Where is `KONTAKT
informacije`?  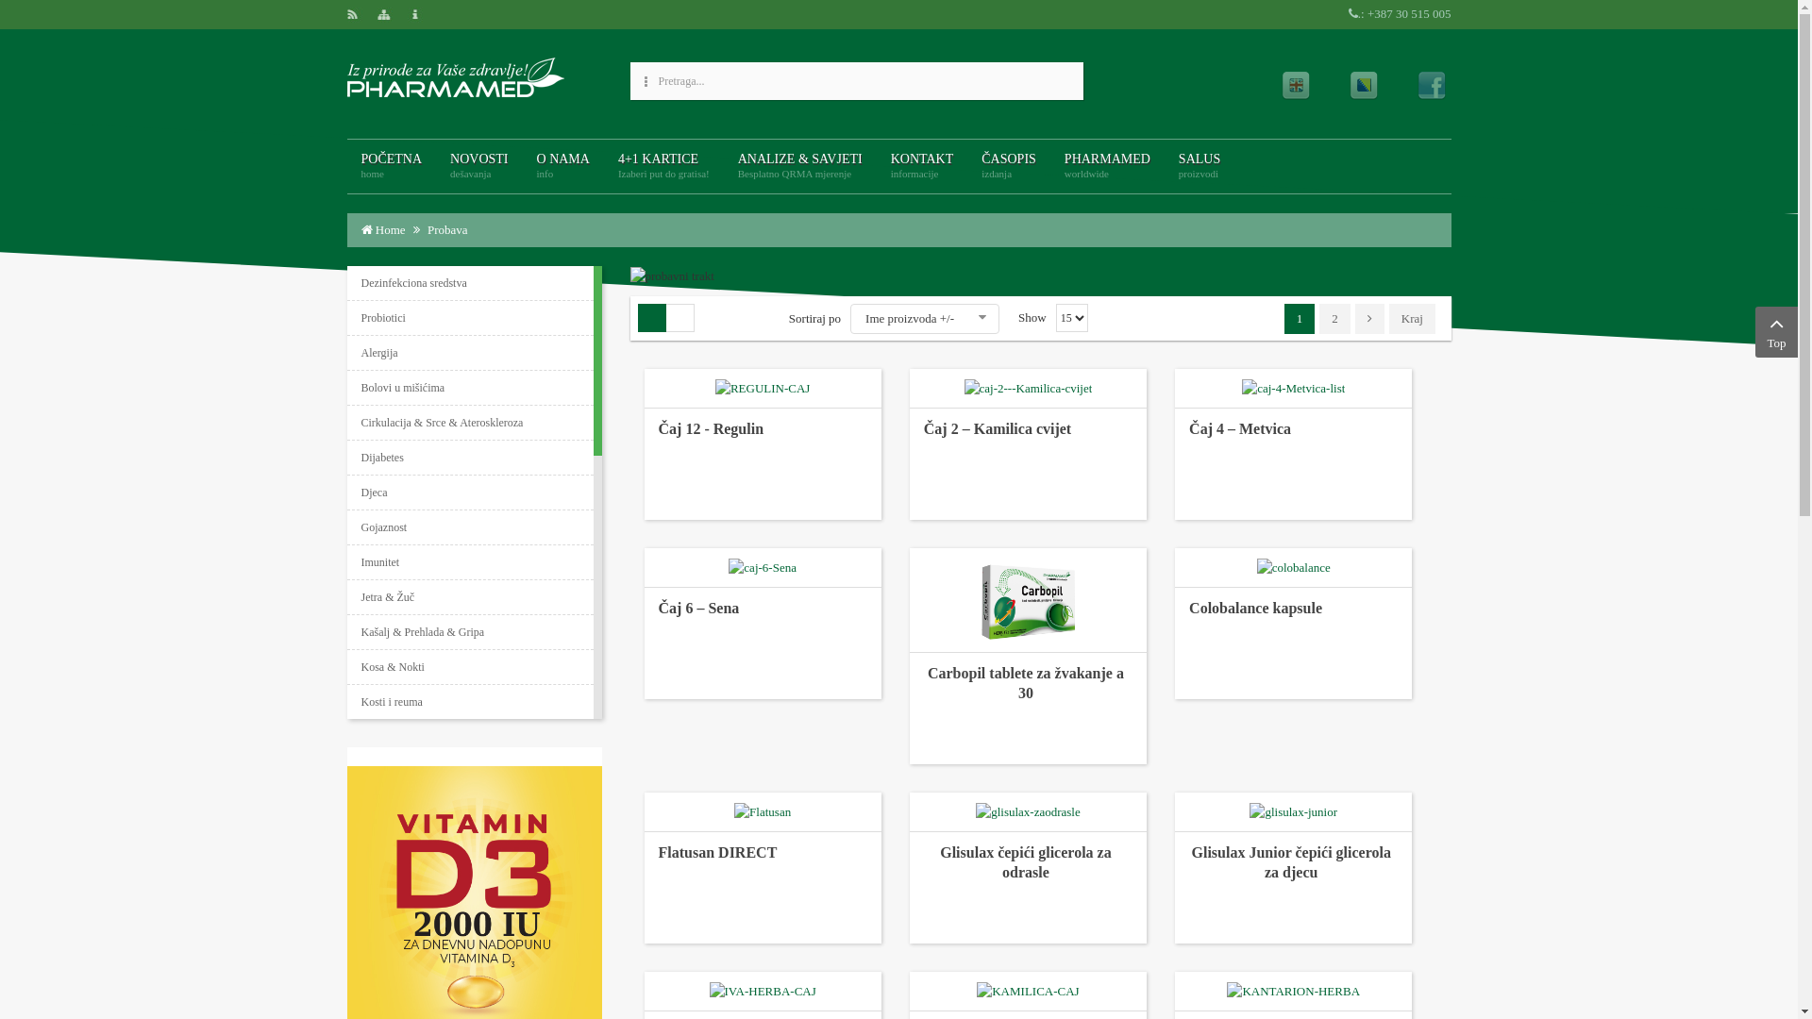
KONTAKT
informacije is located at coordinates (923, 166).